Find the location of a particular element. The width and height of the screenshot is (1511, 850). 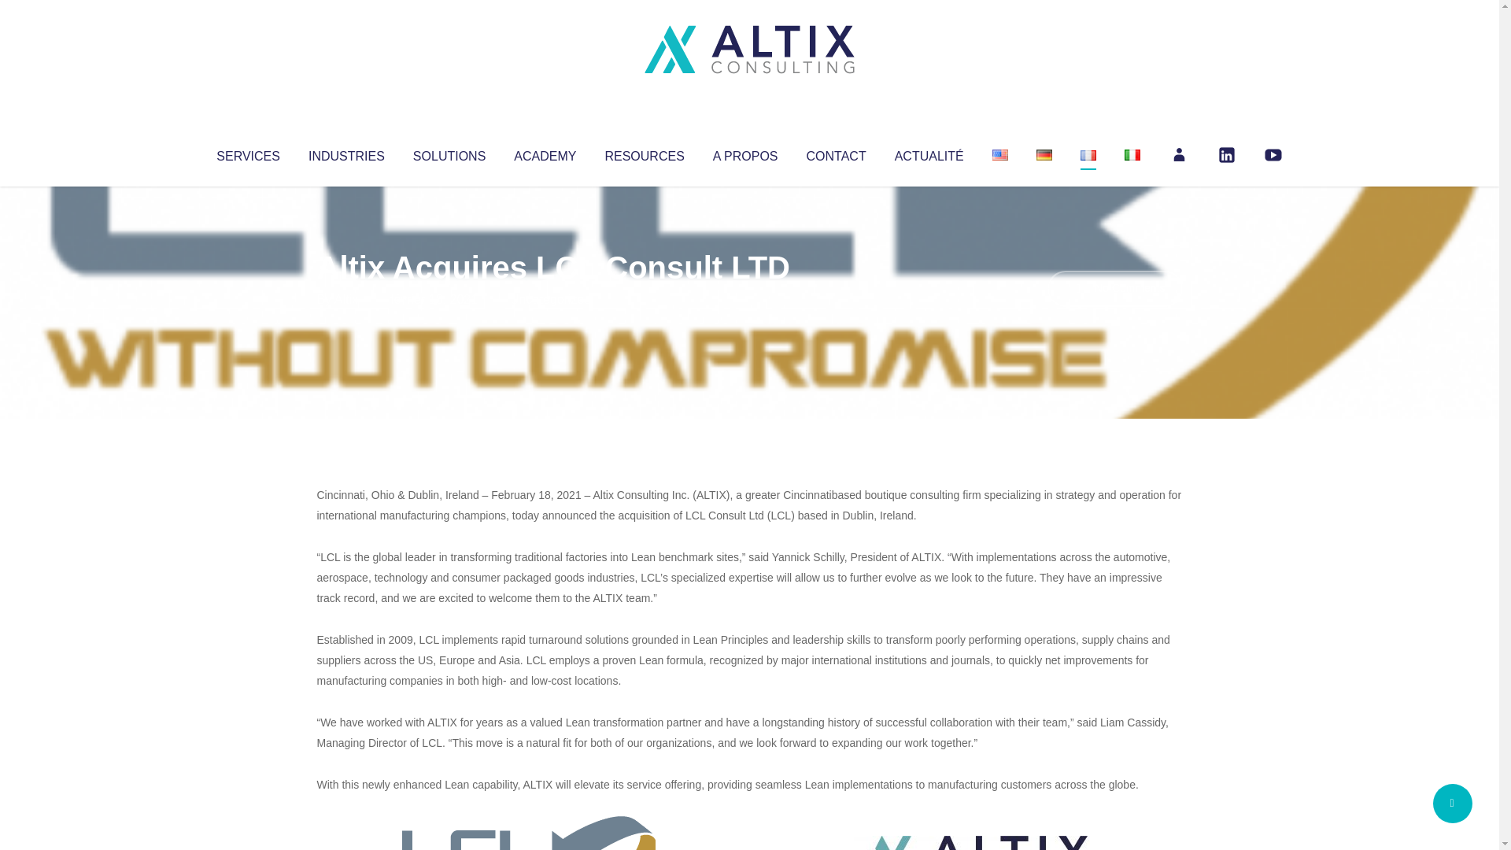

ACADEMY is located at coordinates (545, 153).